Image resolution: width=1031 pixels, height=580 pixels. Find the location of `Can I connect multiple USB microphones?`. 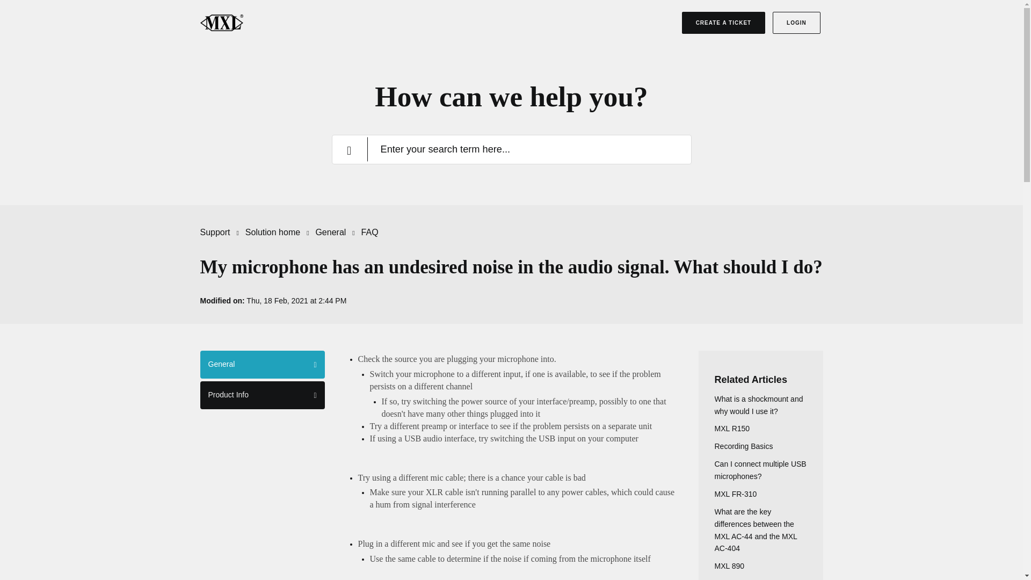

Can I connect multiple USB microphones? is located at coordinates (760, 470).